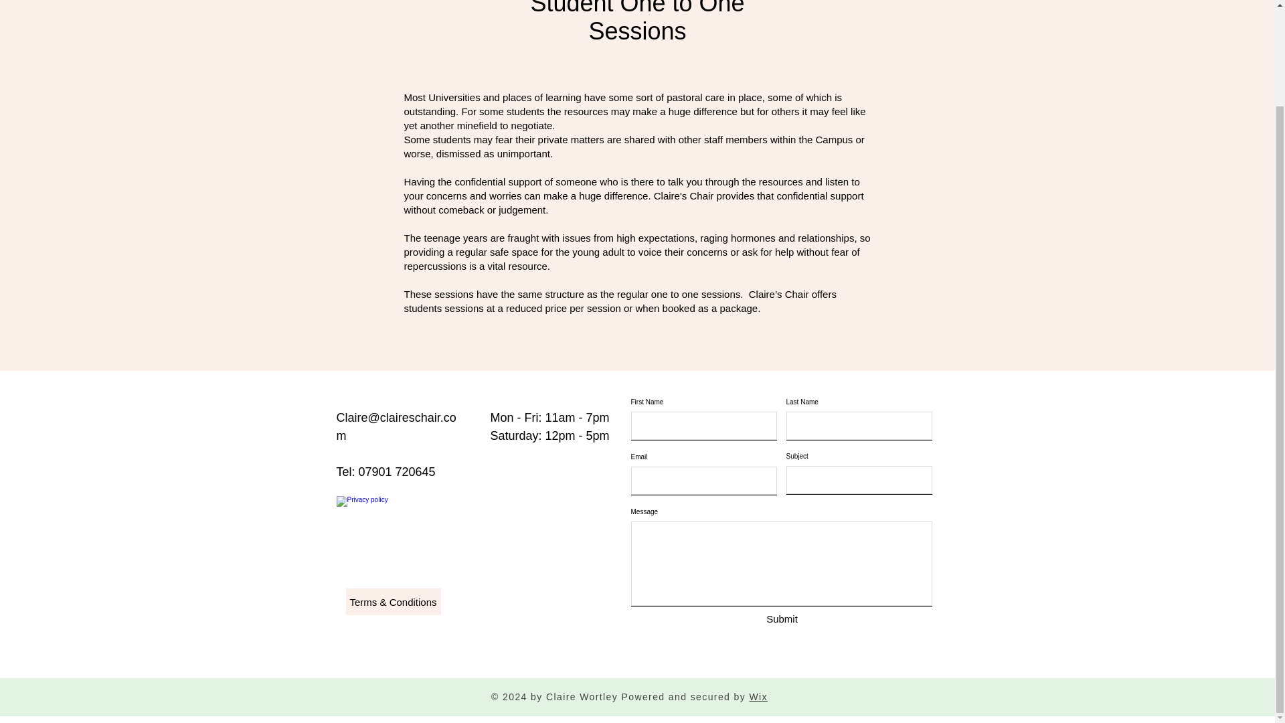 The height and width of the screenshot is (723, 1285). Describe the element at coordinates (782, 619) in the screenshot. I see `Submit` at that location.